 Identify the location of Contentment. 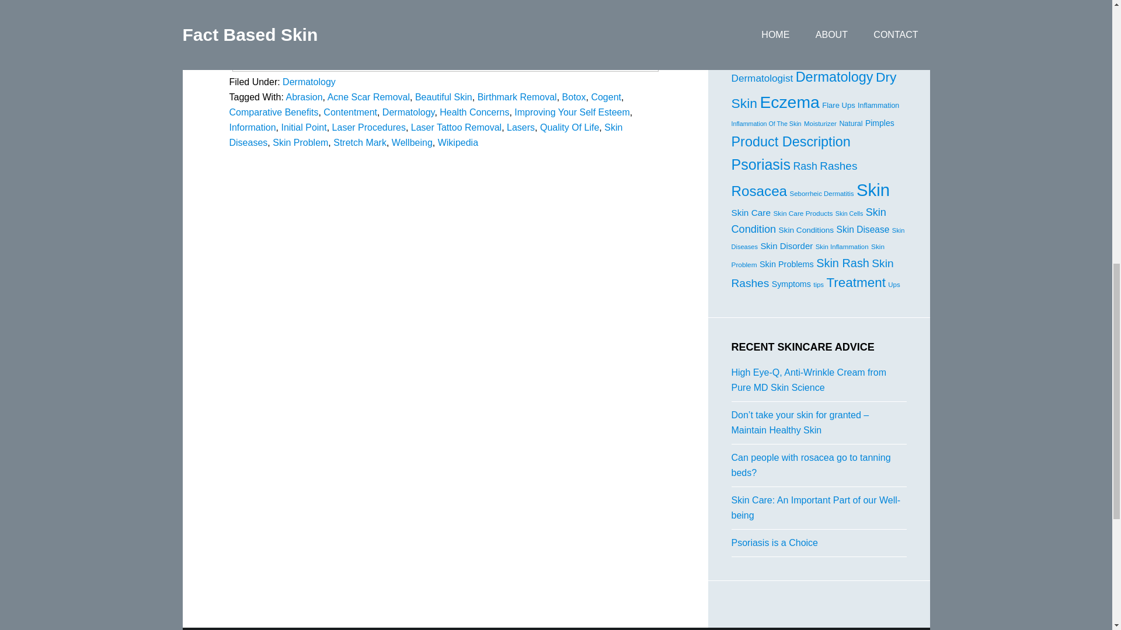
(350, 112).